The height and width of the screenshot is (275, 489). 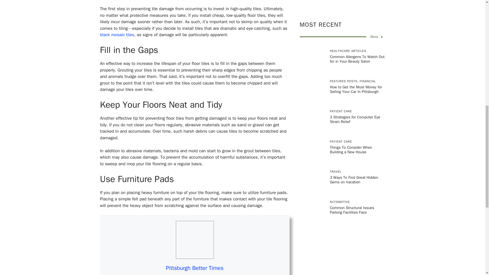 I want to click on Tips On Preventing Floor Tiles From Getting Damaged 1, so click(x=195, y=240).